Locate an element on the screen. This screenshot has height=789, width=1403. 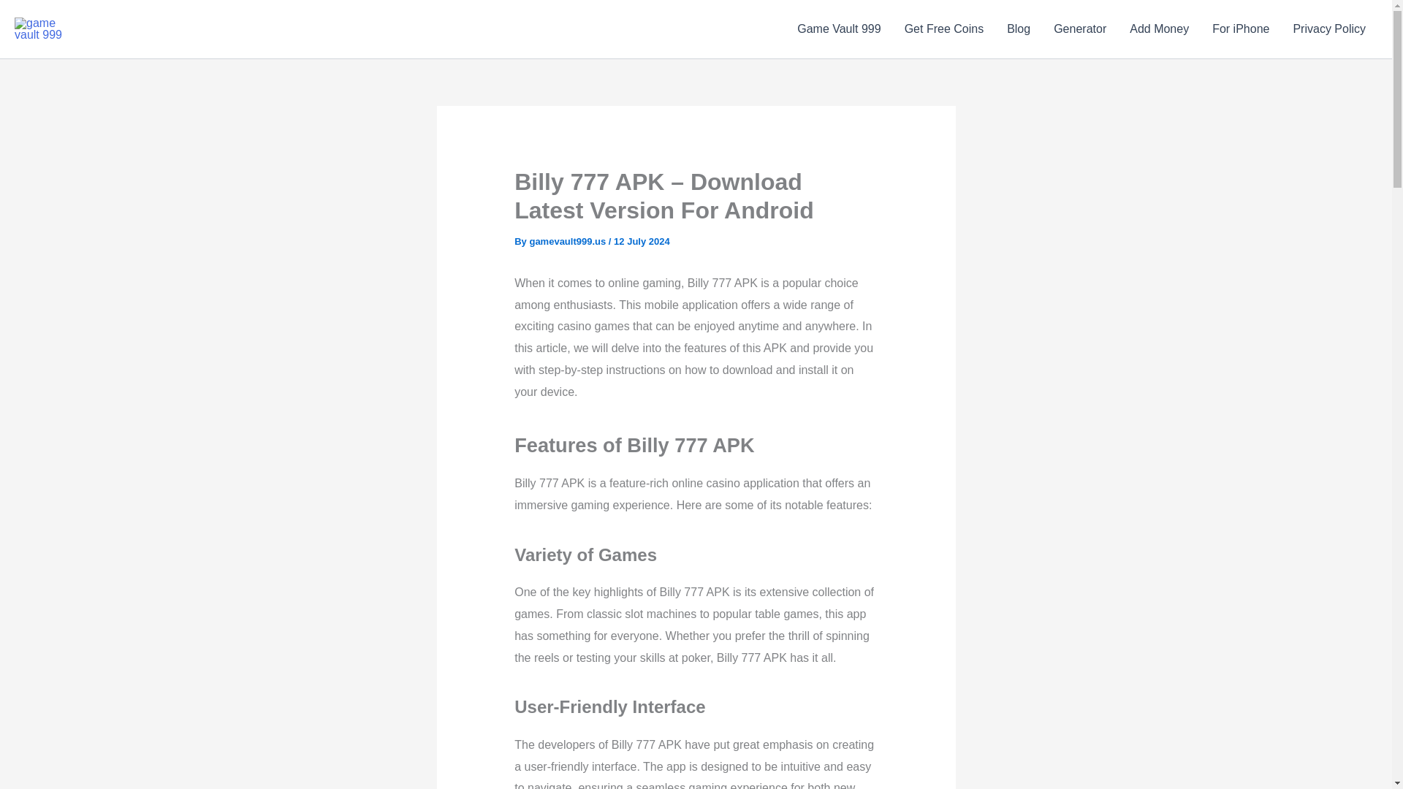
Add Money is located at coordinates (1159, 29).